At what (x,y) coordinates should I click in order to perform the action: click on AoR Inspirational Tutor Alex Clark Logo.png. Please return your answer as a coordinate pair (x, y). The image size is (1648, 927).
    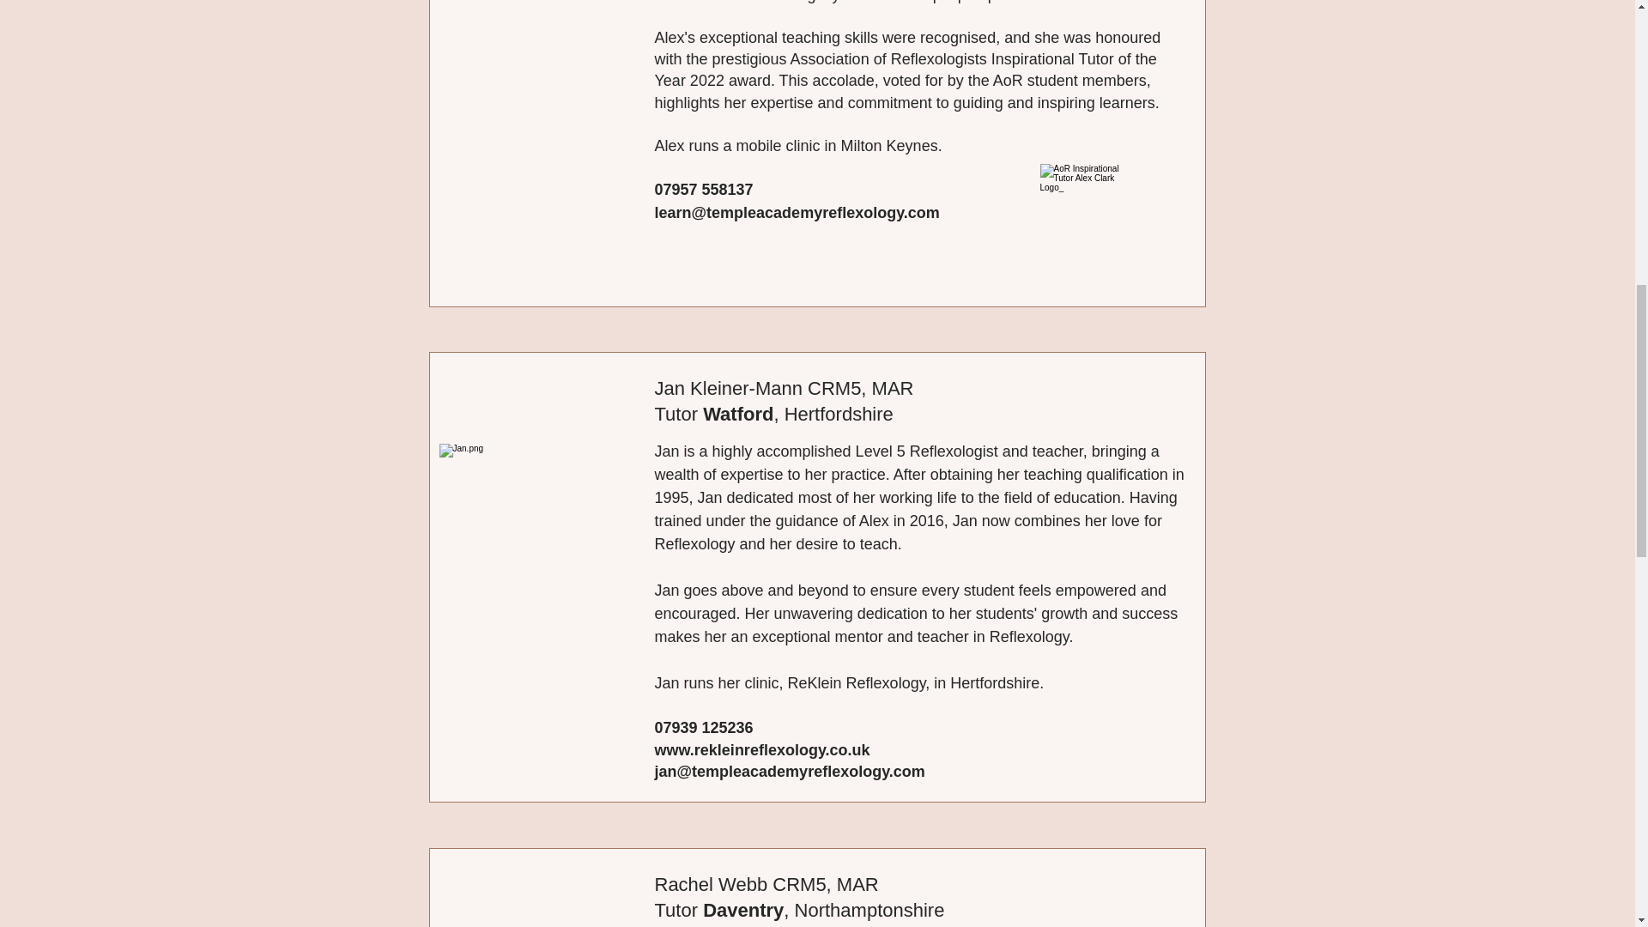
    Looking at the image, I should click on (1088, 212).